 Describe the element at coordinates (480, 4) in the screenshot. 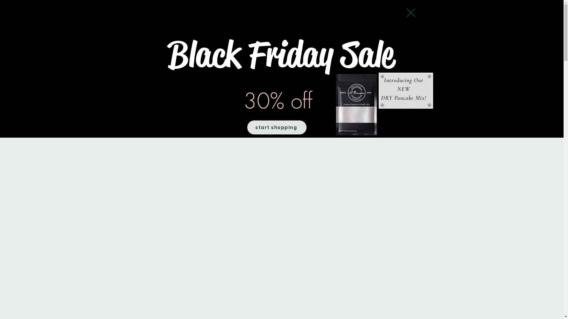

I see `The 27 Flavors` at that location.